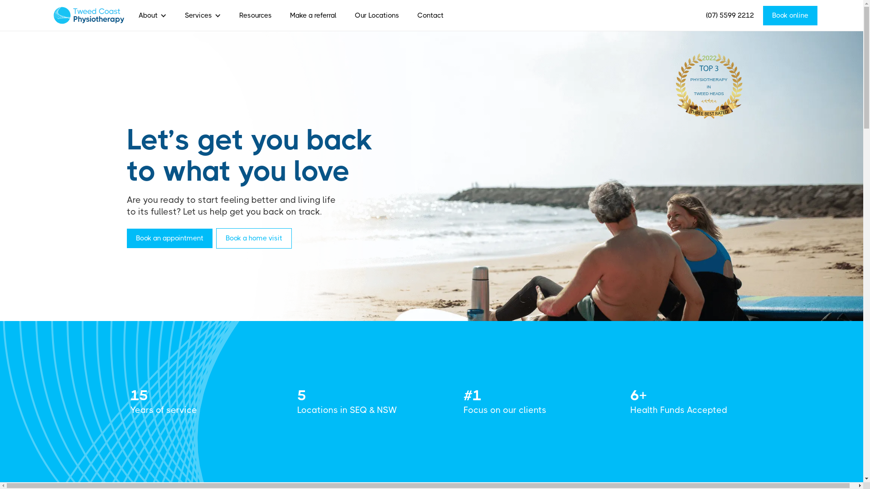  Describe the element at coordinates (314, 15) in the screenshot. I see `Make a referral` at that location.